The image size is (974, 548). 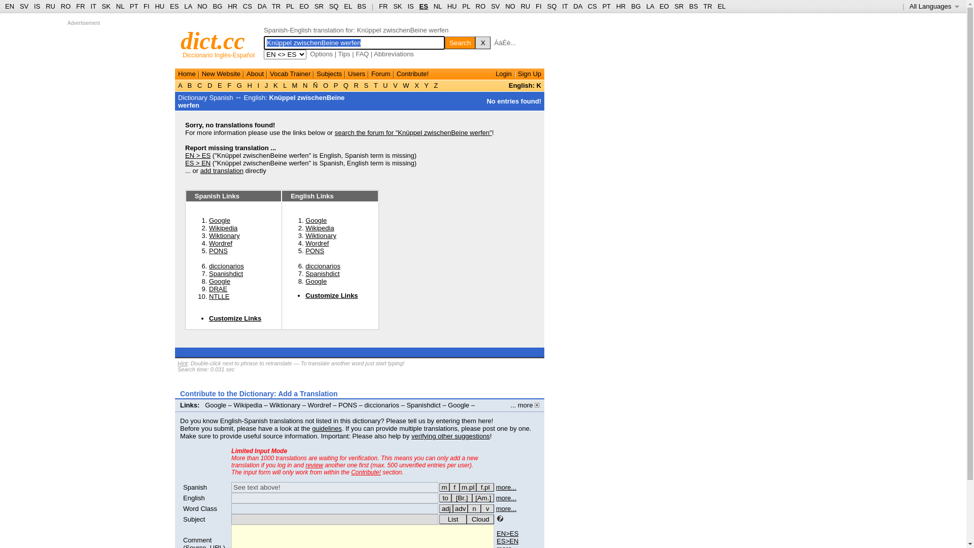 What do you see at coordinates (248, 405) in the screenshot?
I see `Wikipedia` at bounding box center [248, 405].